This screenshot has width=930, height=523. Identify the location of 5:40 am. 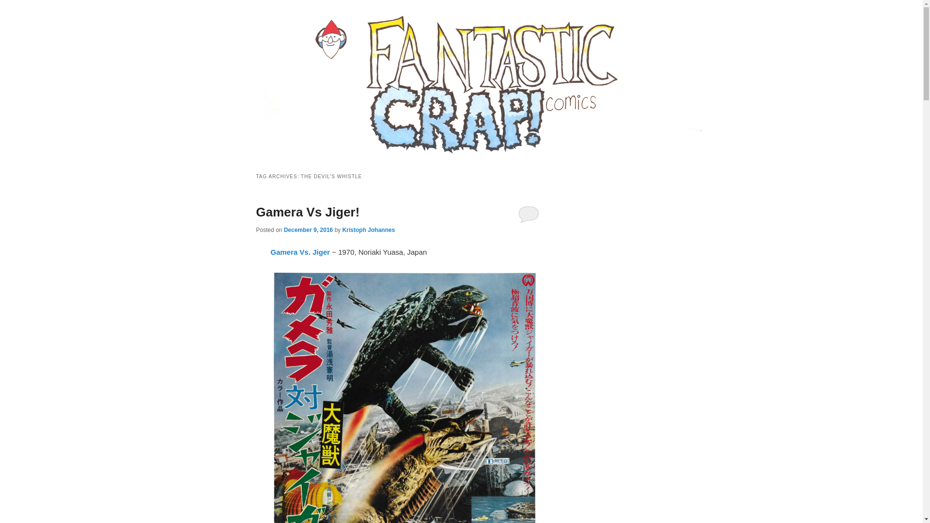
(308, 230).